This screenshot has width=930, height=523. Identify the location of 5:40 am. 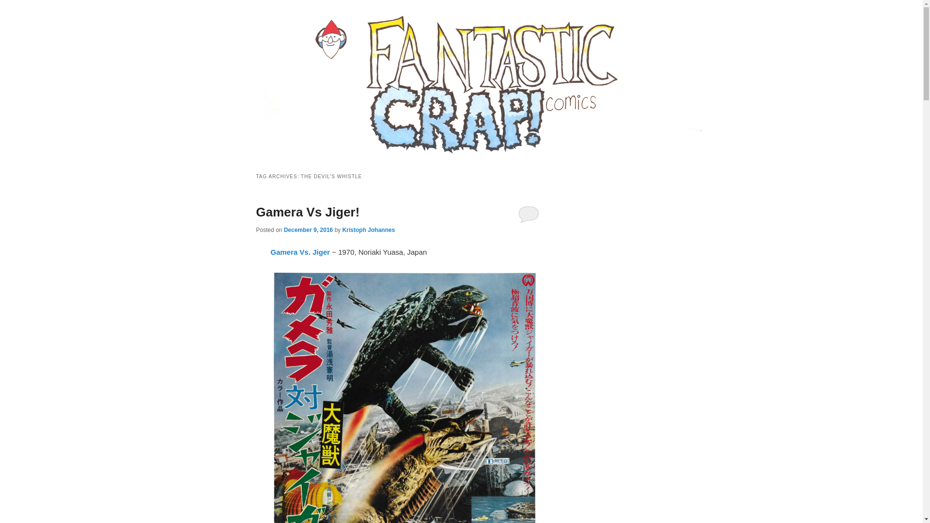
(308, 230).